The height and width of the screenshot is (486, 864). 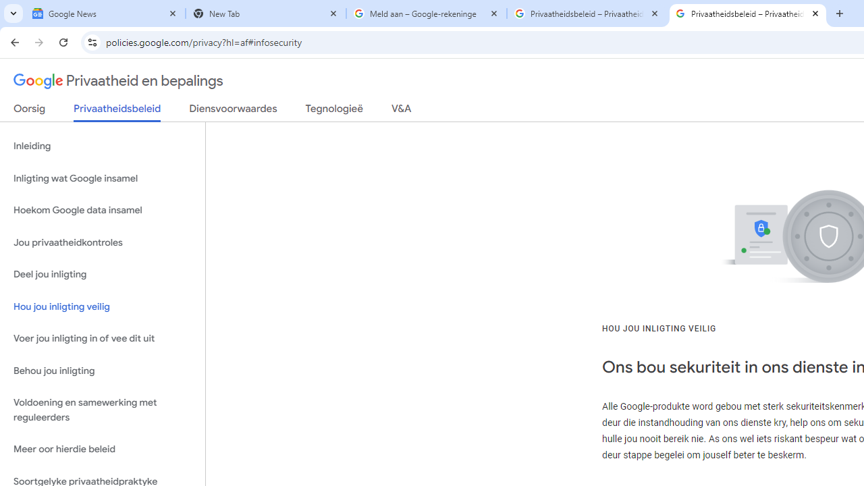 What do you see at coordinates (117, 112) in the screenshot?
I see `Privaatheidsbeleid` at bounding box center [117, 112].